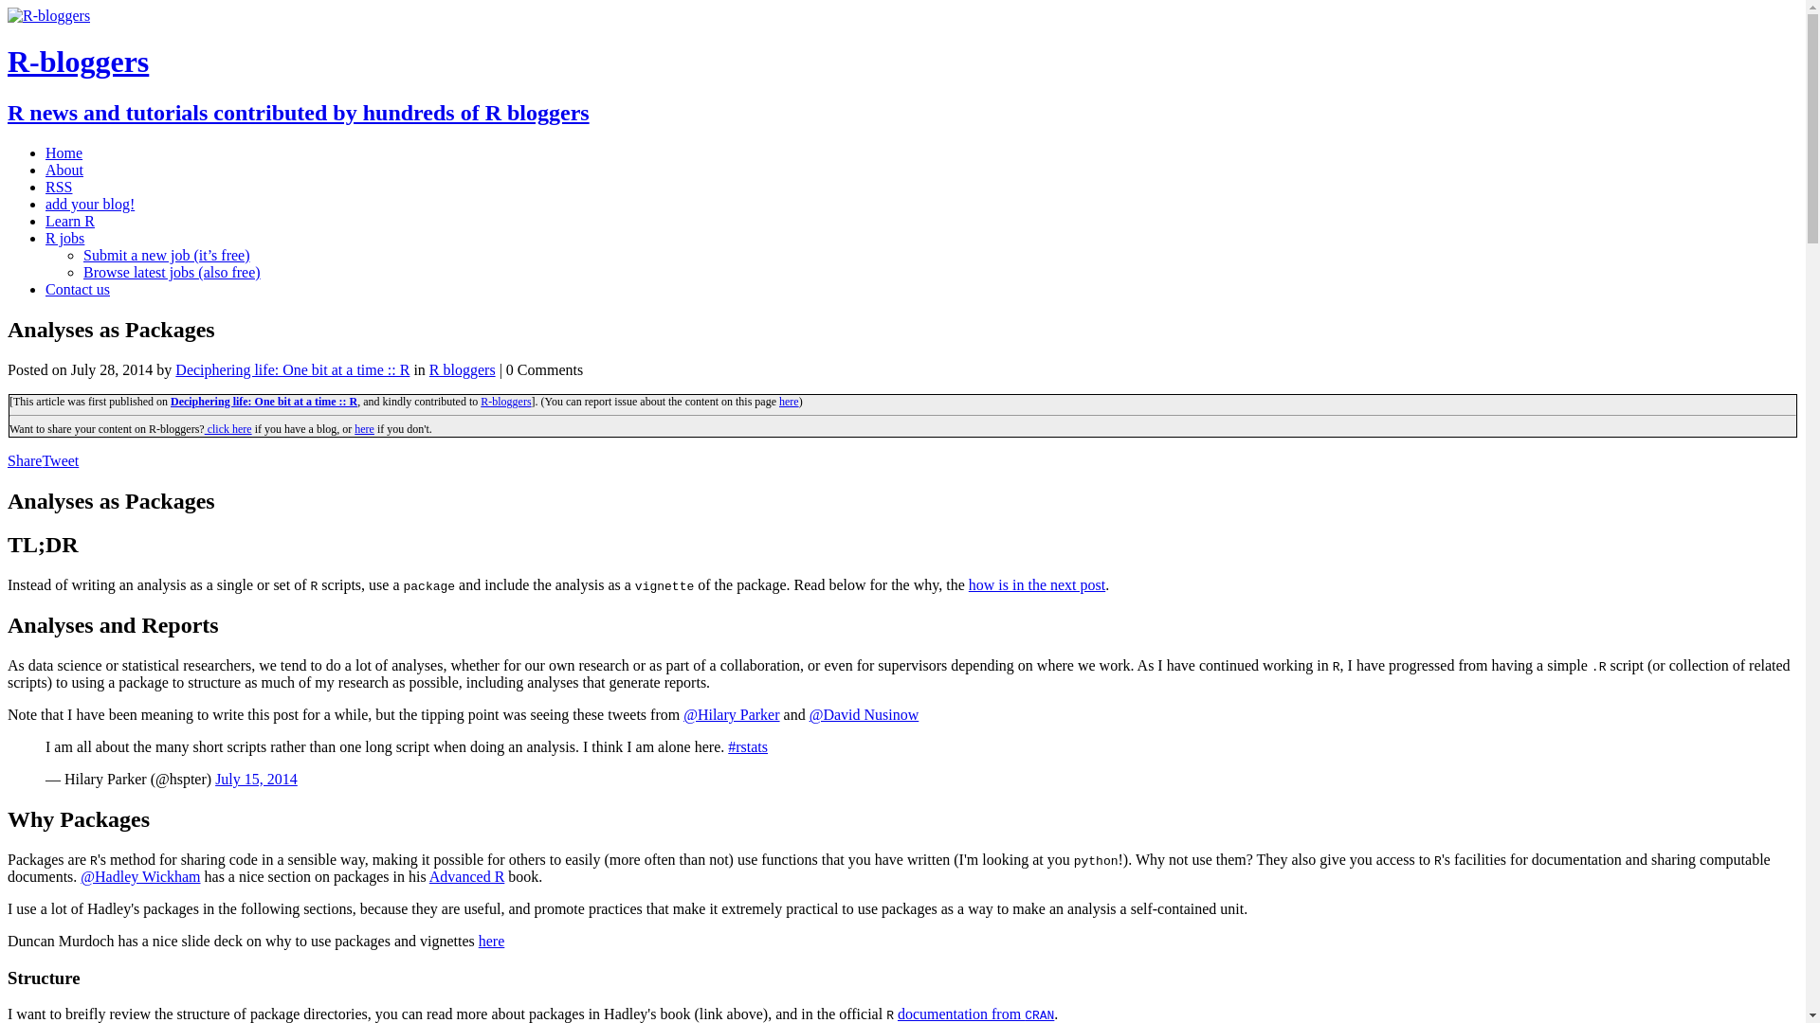 The image size is (1820, 1023). What do you see at coordinates (974, 1014) in the screenshot?
I see `documentation from CRAN` at bounding box center [974, 1014].